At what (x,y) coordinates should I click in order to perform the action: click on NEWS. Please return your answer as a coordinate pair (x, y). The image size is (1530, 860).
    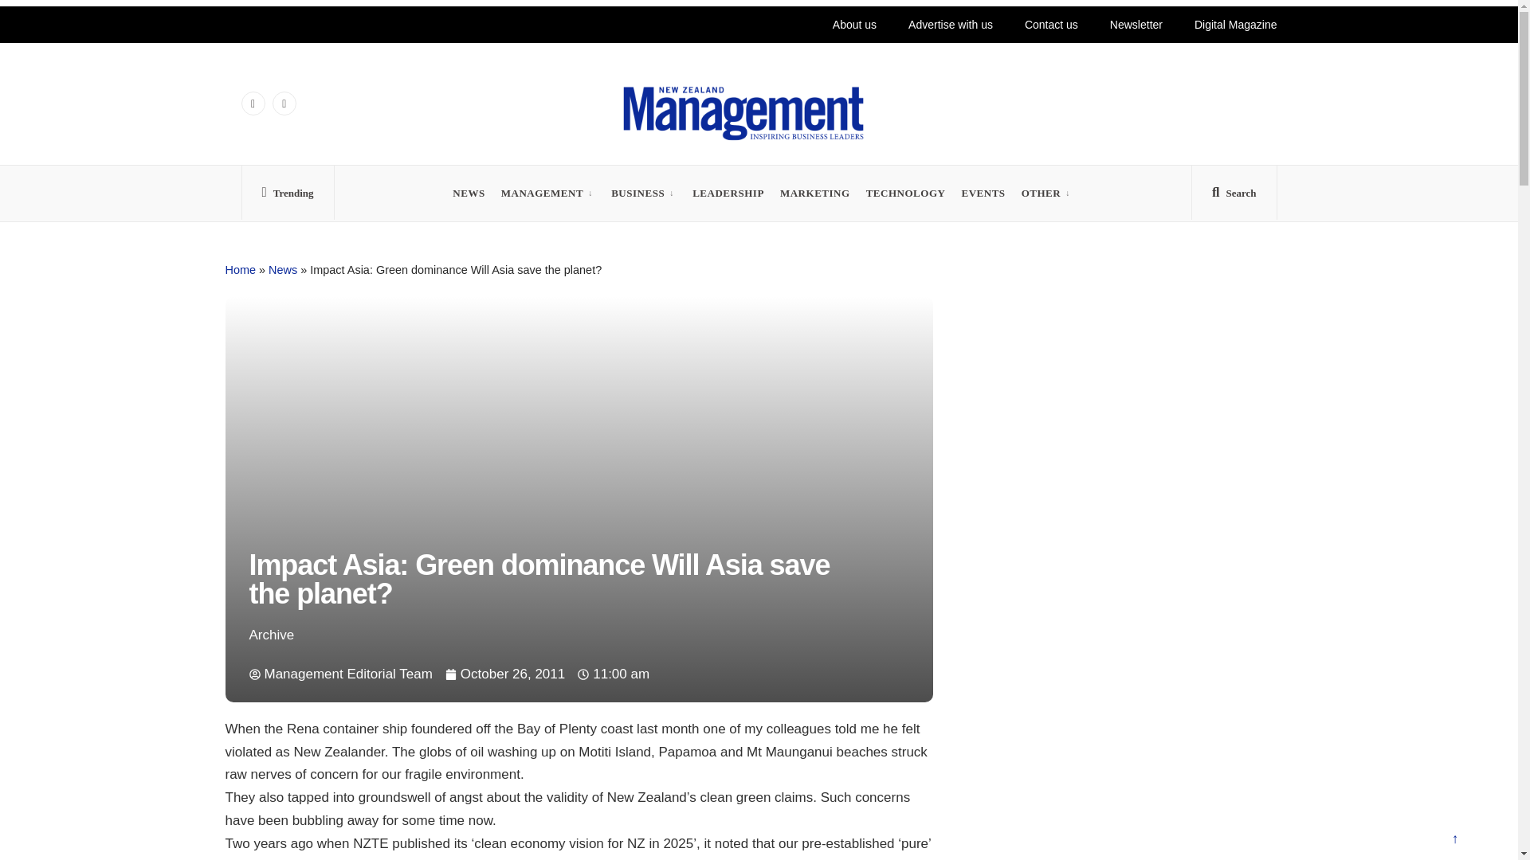
    Looking at the image, I should click on (469, 193).